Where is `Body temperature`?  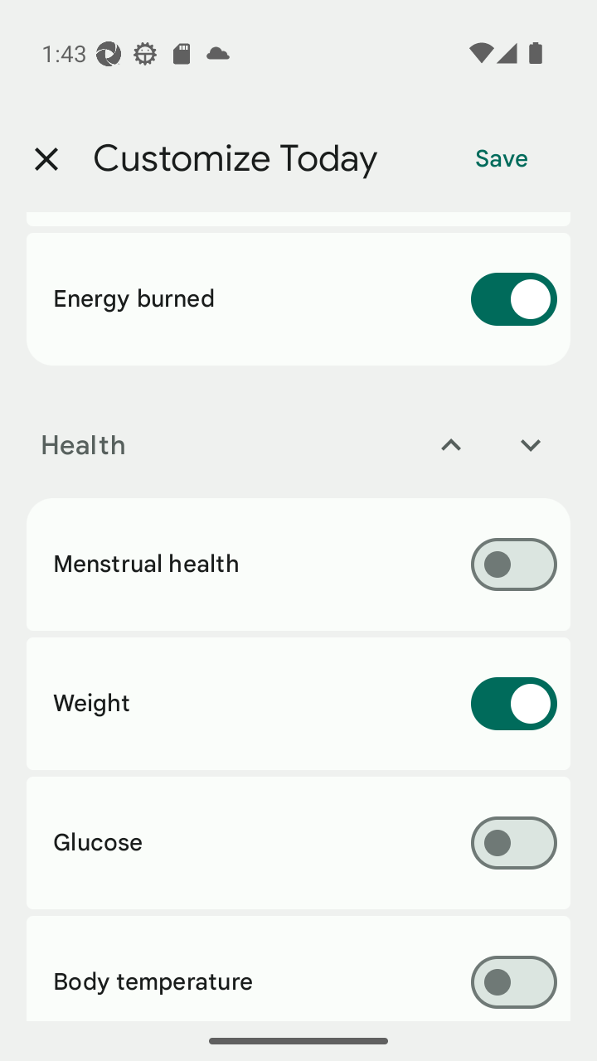 Body temperature is located at coordinates (298, 968).